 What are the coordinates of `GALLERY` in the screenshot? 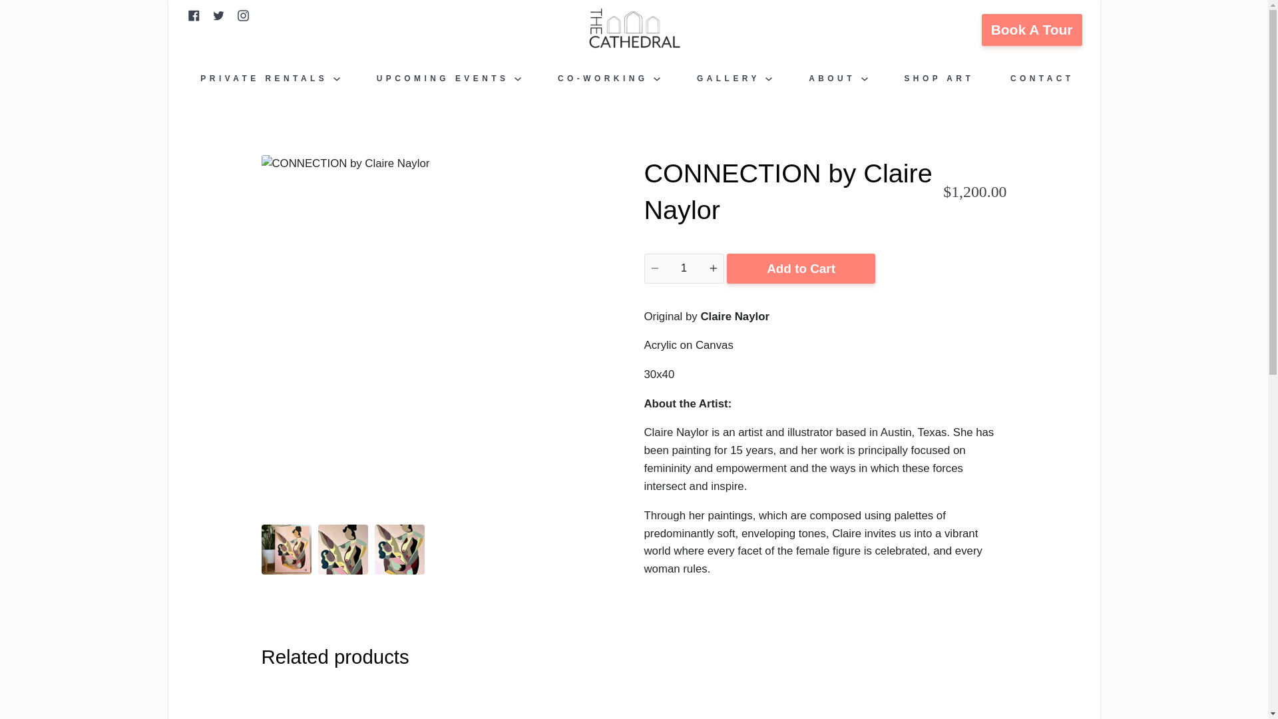 It's located at (735, 79).